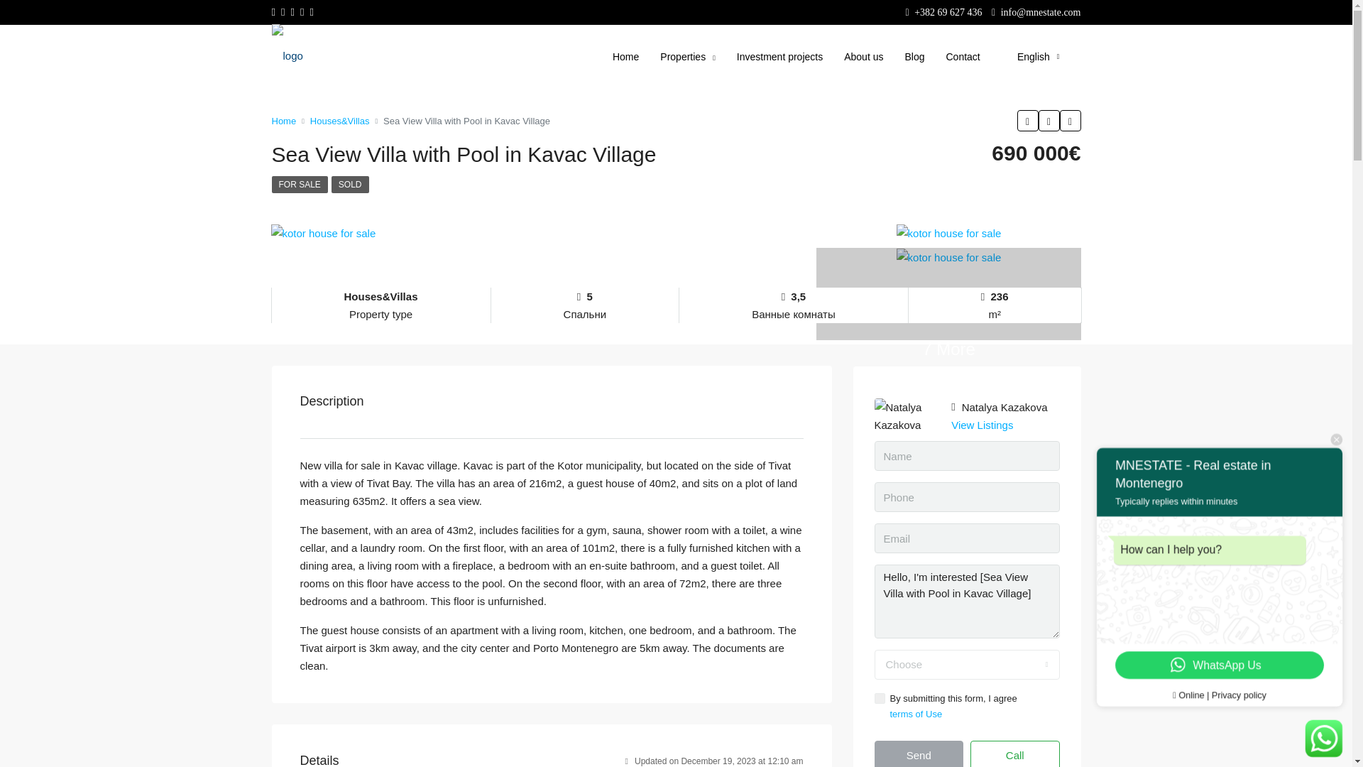  Describe the element at coordinates (779, 57) in the screenshot. I see `Investment projects` at that location.